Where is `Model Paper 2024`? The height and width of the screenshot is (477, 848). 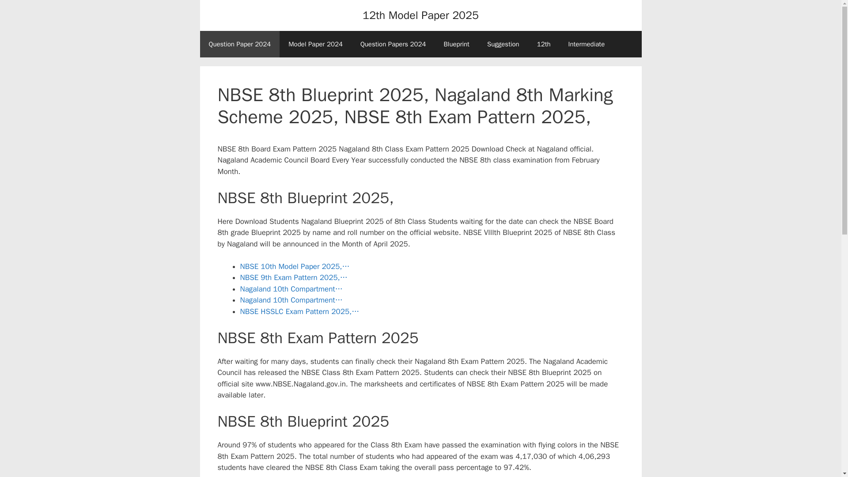
Model Paper 2024 is located at coordinates (315, 44).